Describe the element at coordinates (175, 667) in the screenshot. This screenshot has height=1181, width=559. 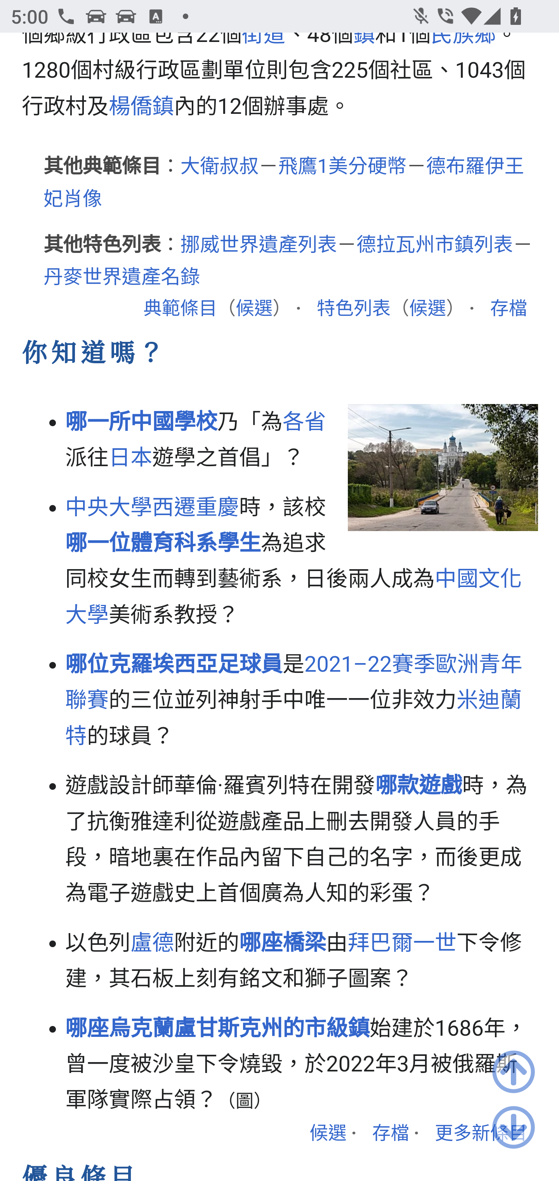
I see `哪位克羅埃西亞足球員` at that location.